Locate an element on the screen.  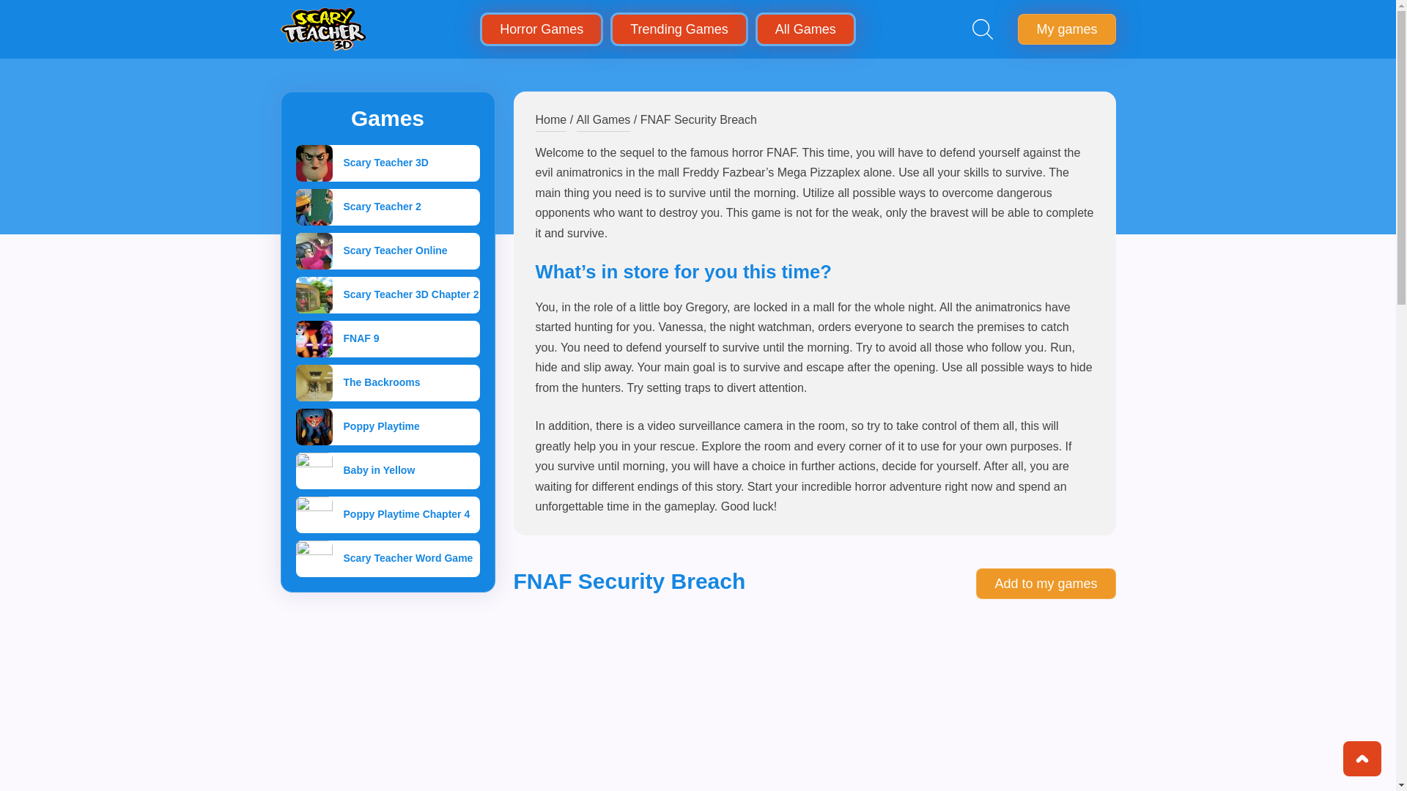
My games is located at coordinates (1066, 29).